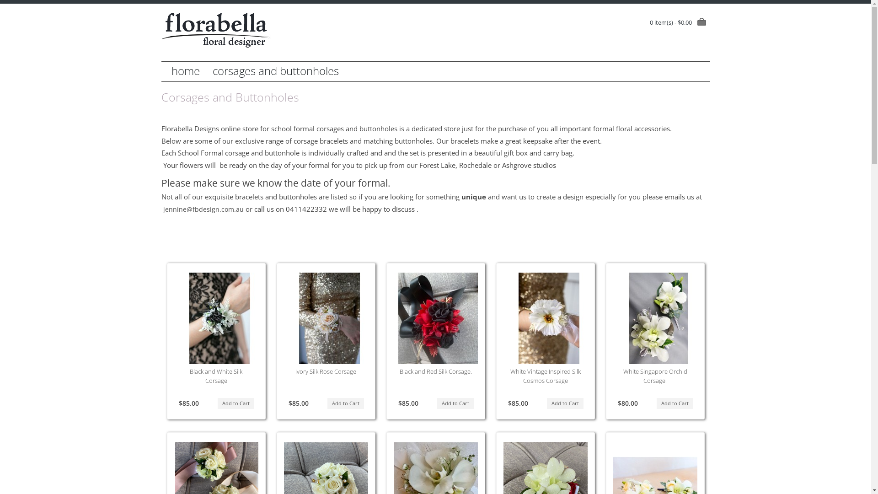 This screenshot has height=494, width=878. What do you see at coordinates (216, 30) in the screenshot?
I see `Florabella Design` at bounding box center [216, 30].